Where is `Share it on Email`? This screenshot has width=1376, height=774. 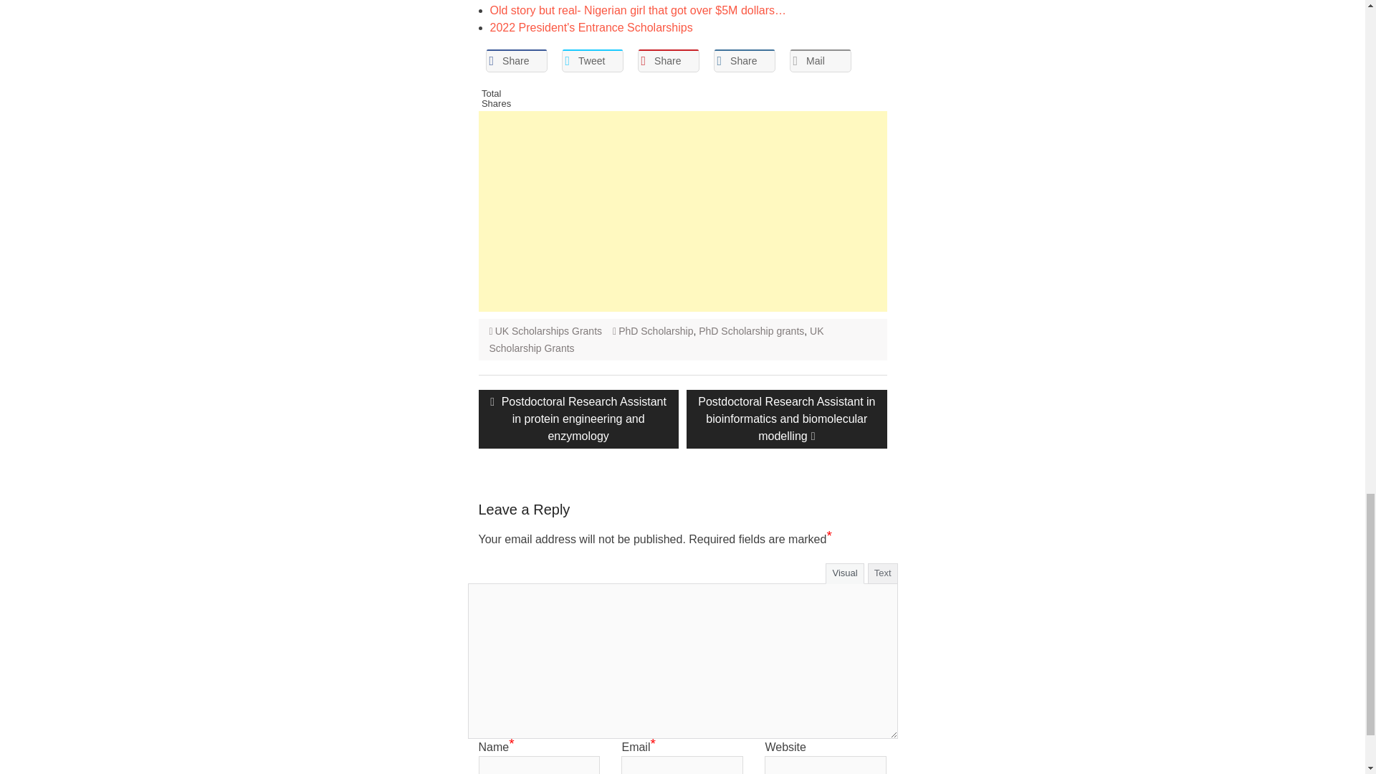
Share it on Email is located at coordinates (821, 61).